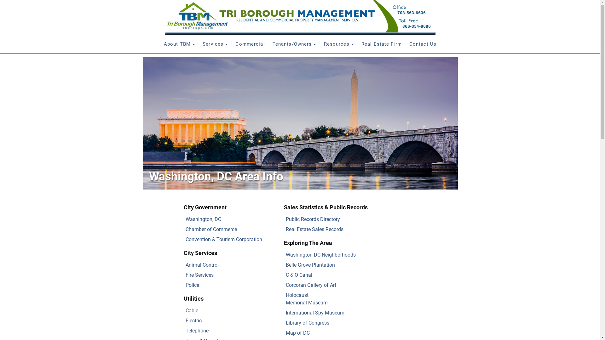 This screenshot has height=340, width=605. I want to click on Washington, DC, so click(203, 219).